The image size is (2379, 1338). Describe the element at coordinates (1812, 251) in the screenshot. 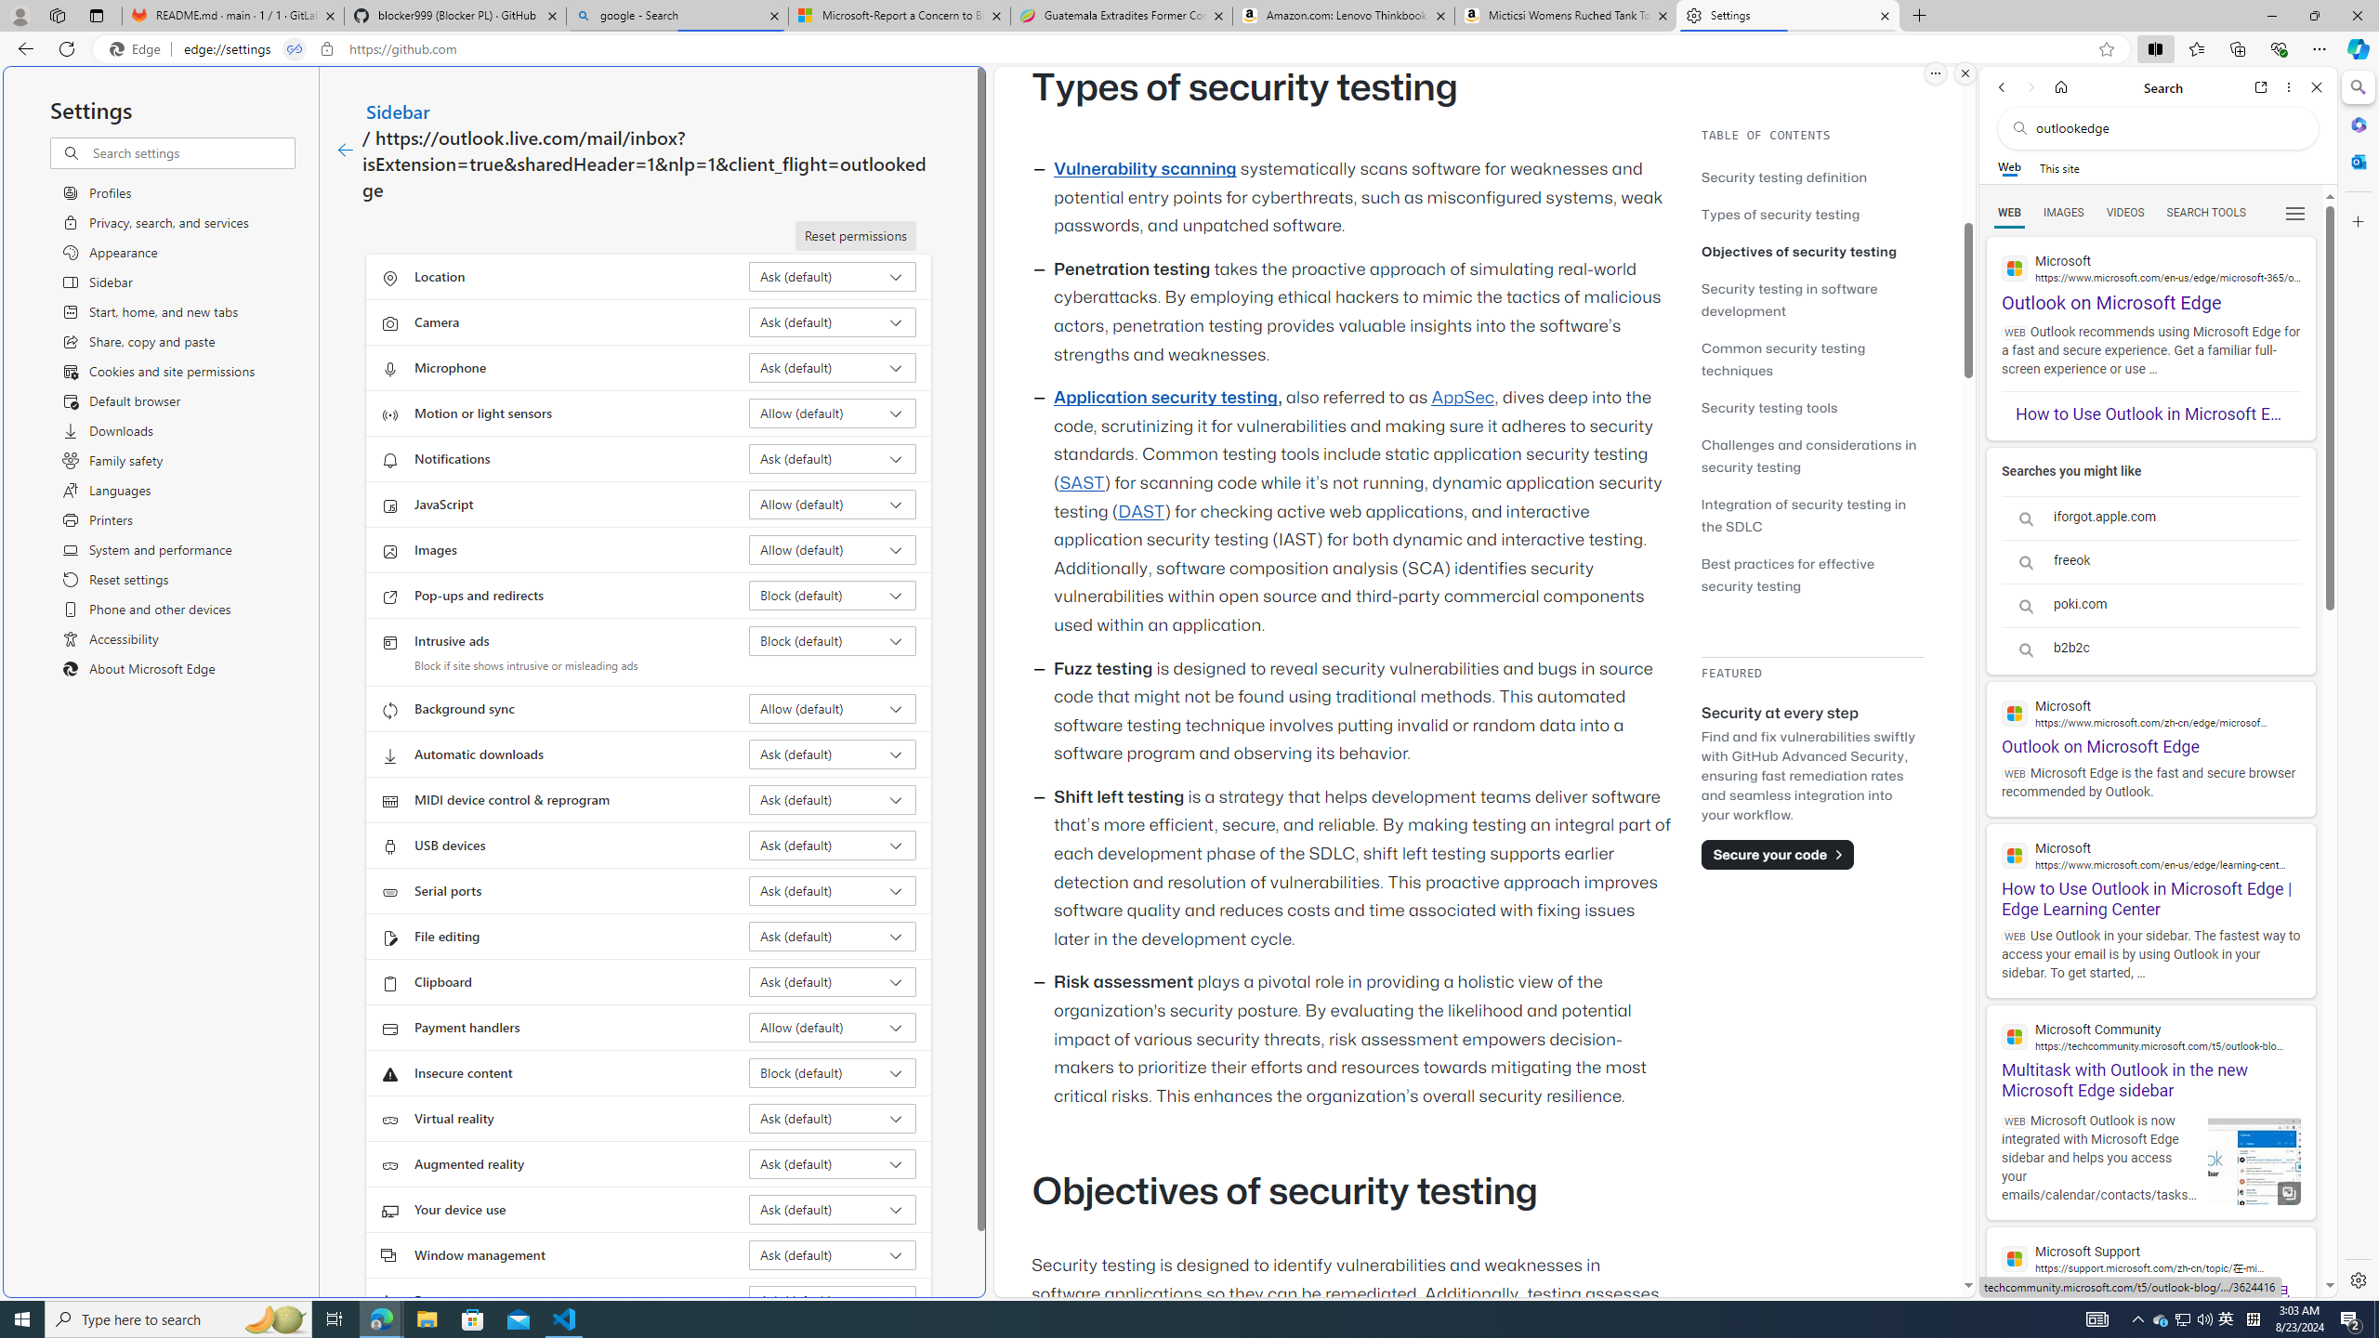

I see `Objectives of security testing` at that location.